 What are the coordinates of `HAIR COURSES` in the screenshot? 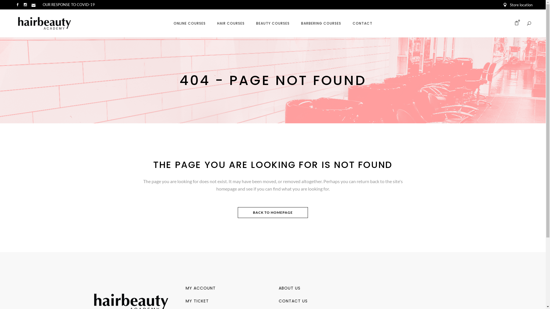 It's located at (231, 23).